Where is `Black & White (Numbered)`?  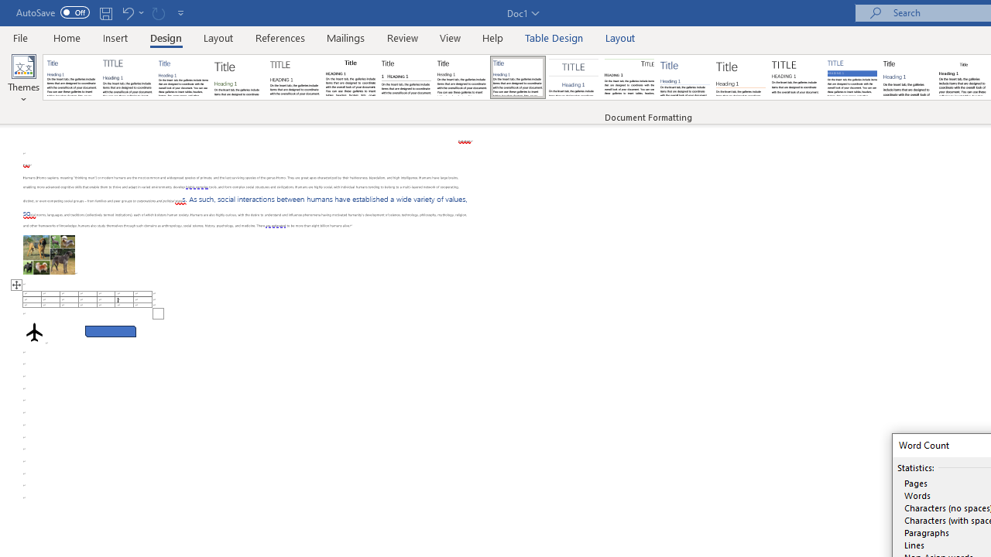
Black & White (Numbered) is located at coordinates (406, 77).